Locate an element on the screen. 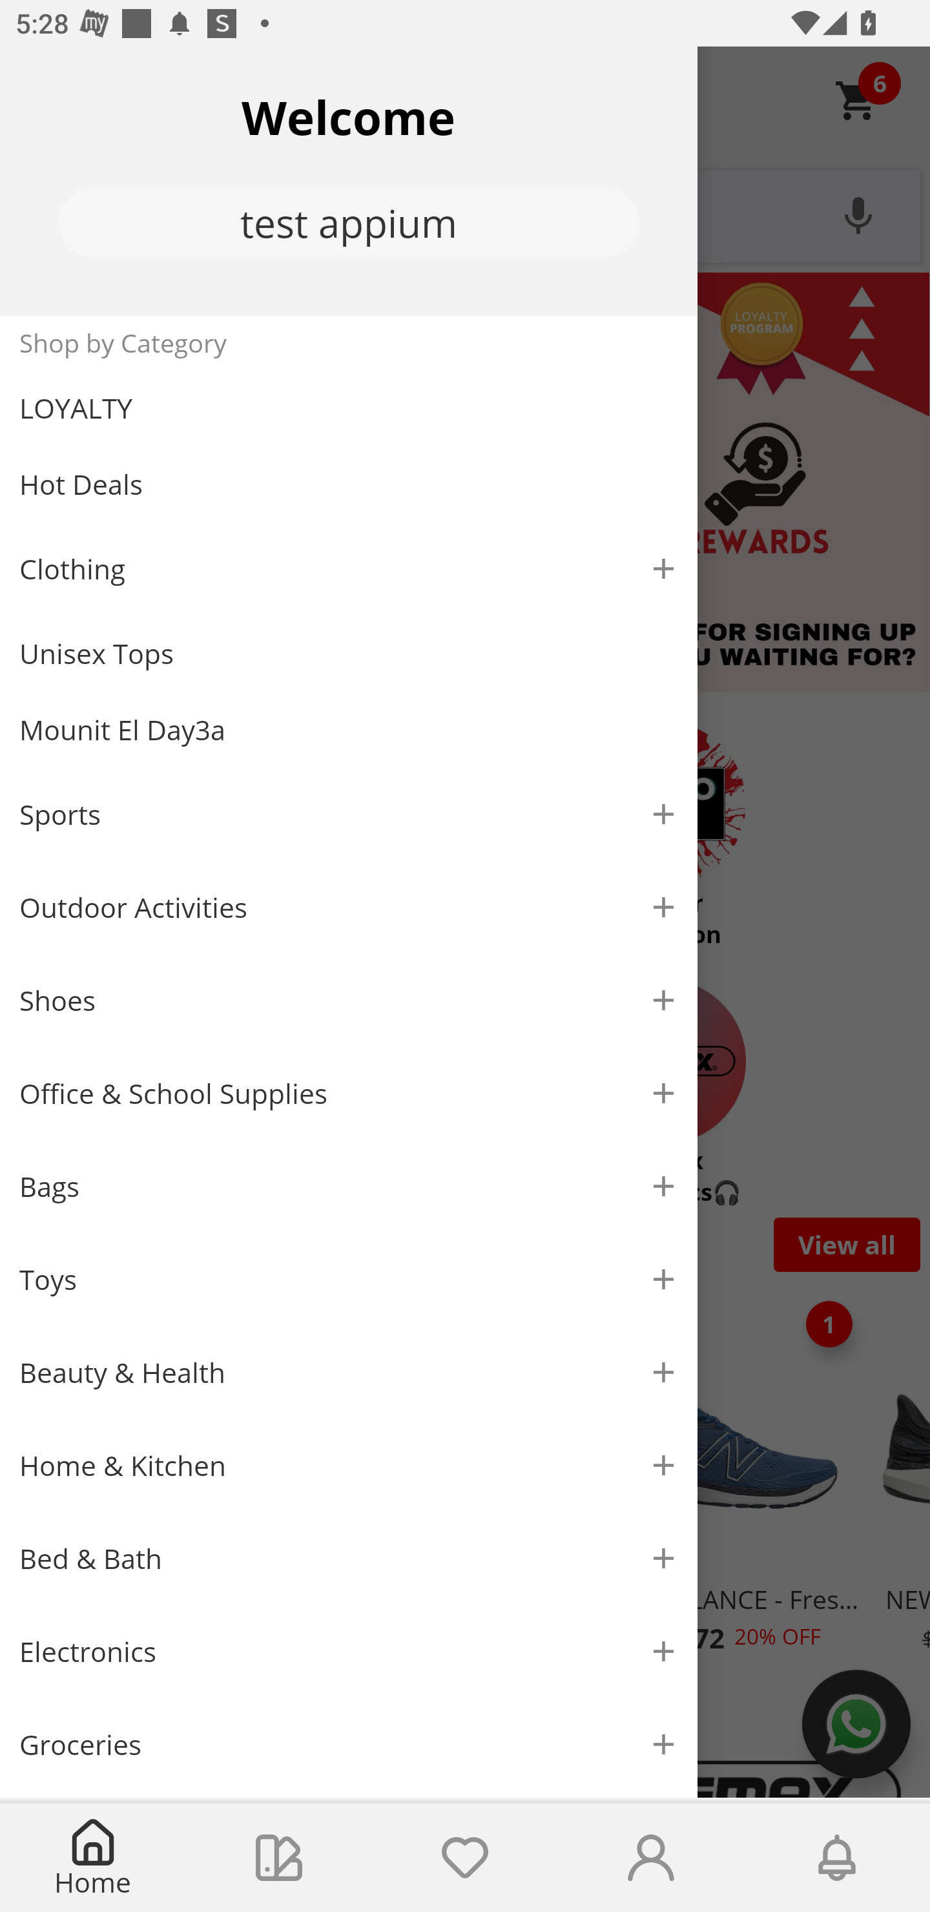  Collections is located at coordinates (279, 1858).